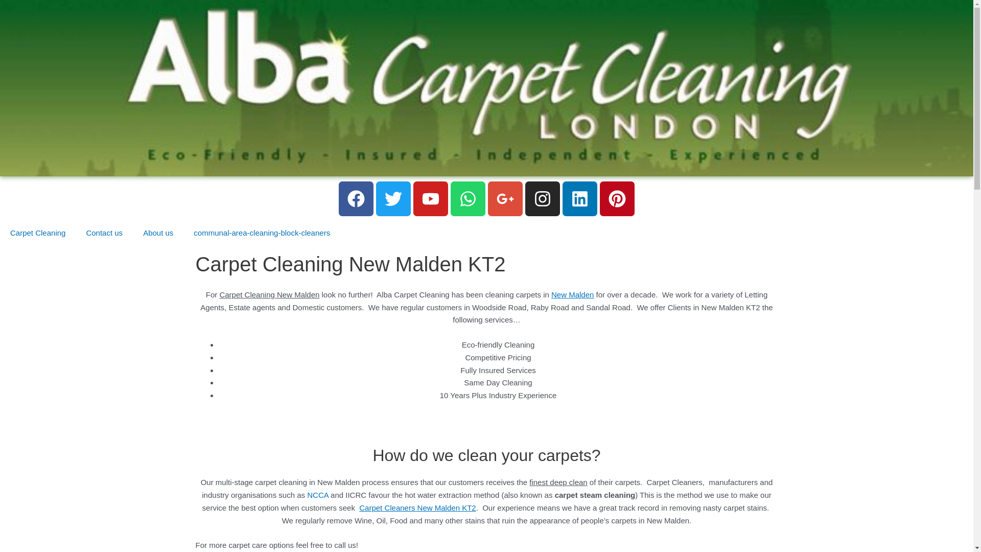 The width and height of the screenshot is (981, 552). What do you see at coordinates (579, 199) in the screenshot?
I see `Linkedin` at bounding box center [579, 199].